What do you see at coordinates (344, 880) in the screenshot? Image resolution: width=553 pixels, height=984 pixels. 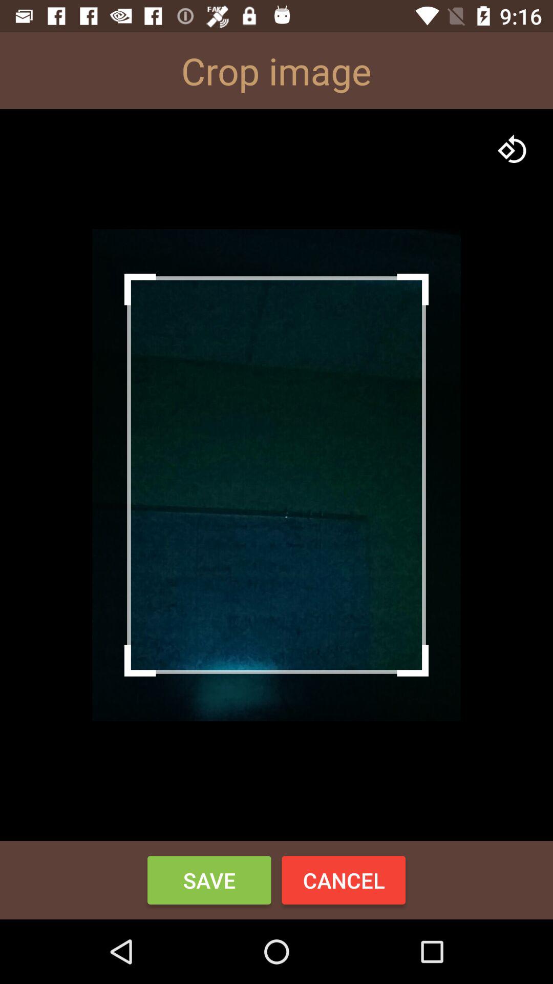 I see `press button next to save button` at bounding box center [344, 880].